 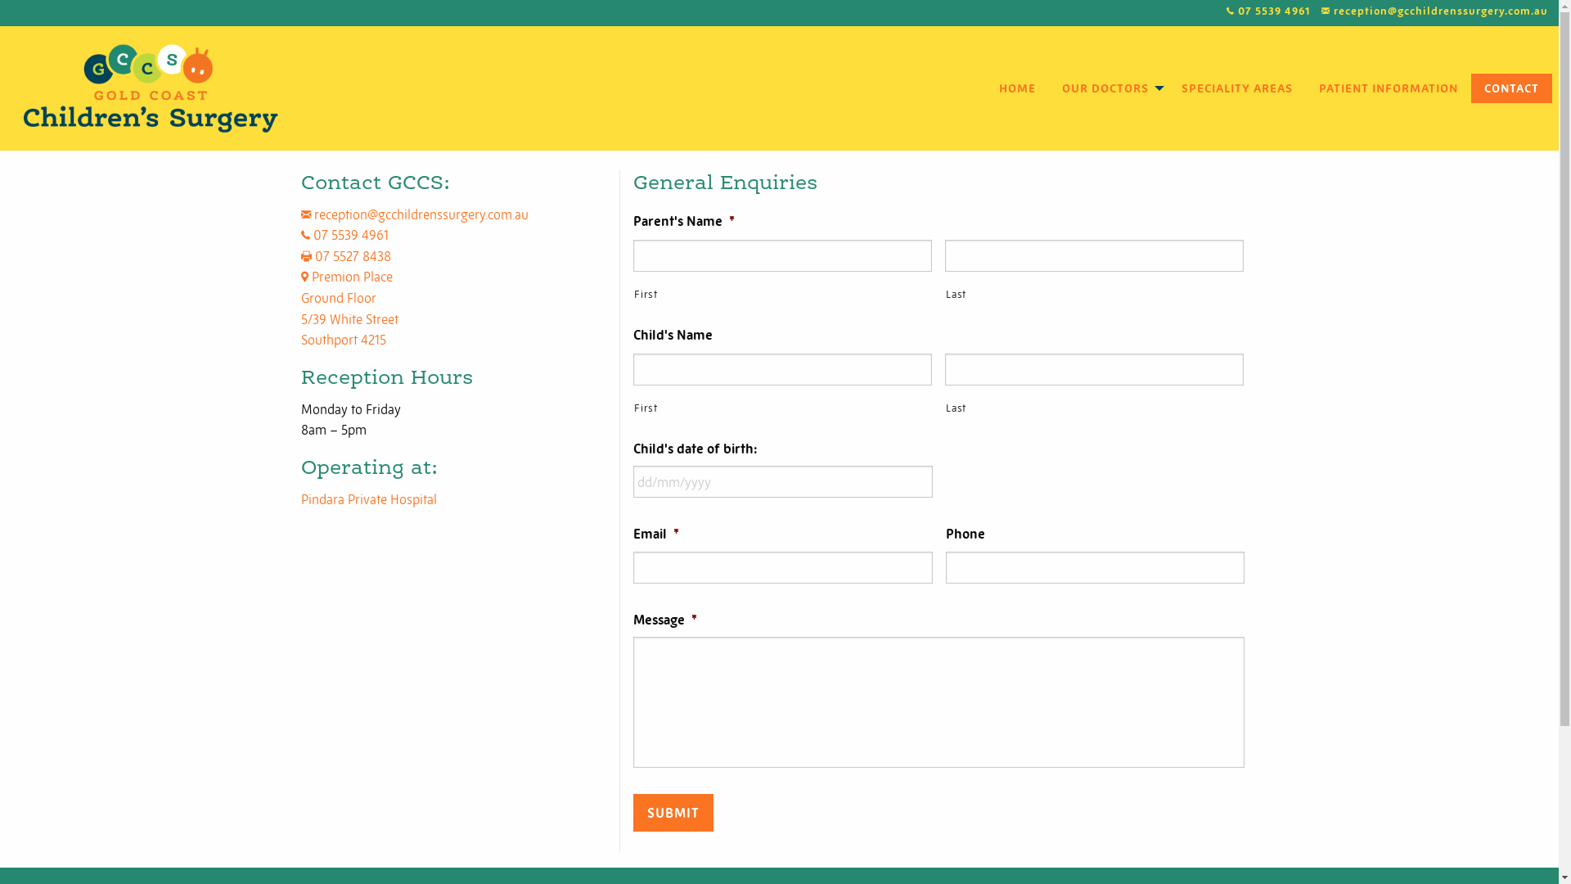 I want to click on SPECIALITY AREAS, so click(x=1237, y=88).